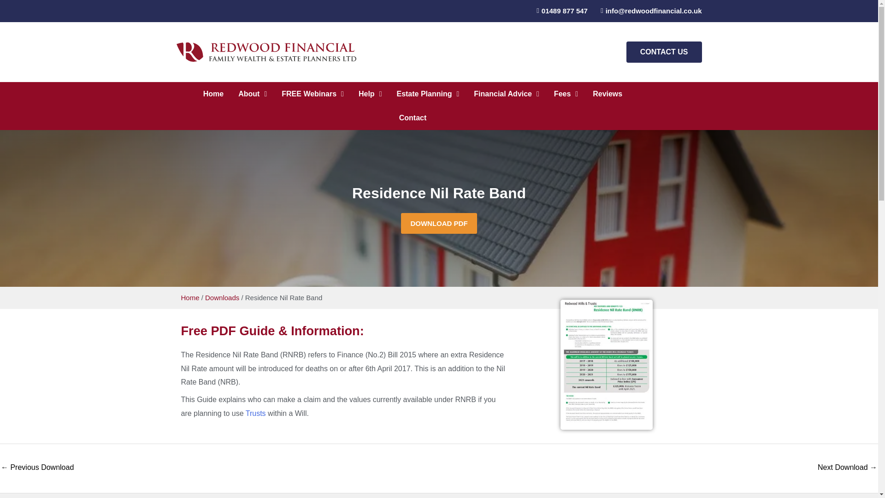 The image size is (885, 498). What do you see at coordinates (664, 52) in the screenshot?
I see `CONTACT US` at bounding box center [664, 52].